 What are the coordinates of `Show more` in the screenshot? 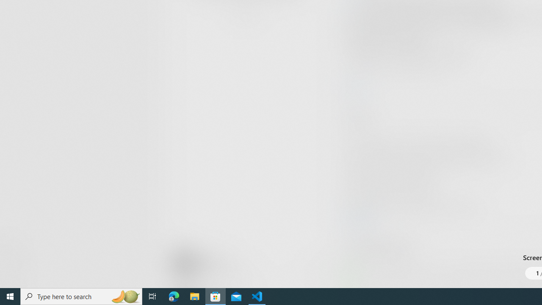 It's located at (362, 286).